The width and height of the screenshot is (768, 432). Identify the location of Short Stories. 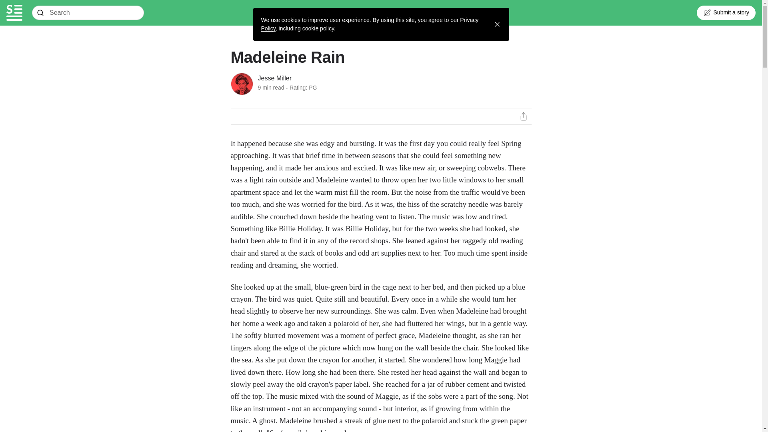
(14, 12).